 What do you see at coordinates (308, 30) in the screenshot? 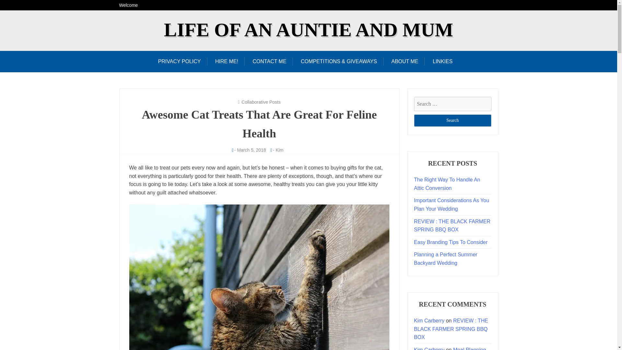
I see `LIFE OF AN AUNTIE AND MUM` at bounding box center [308, 30].